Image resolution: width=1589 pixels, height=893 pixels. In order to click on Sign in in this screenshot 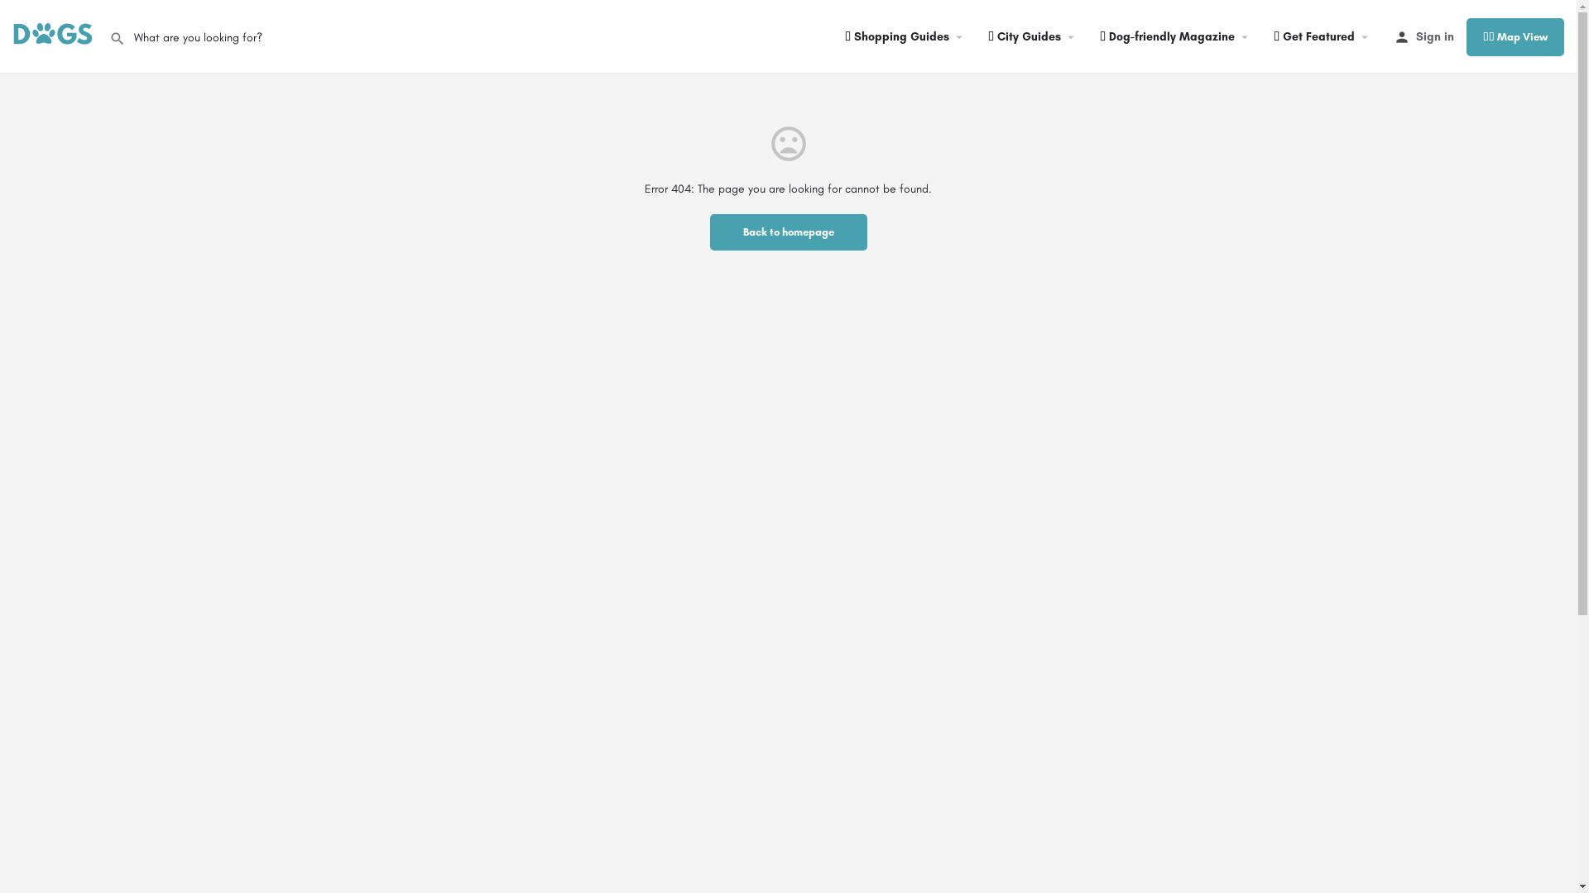, I will do `click(1435, 36)`.